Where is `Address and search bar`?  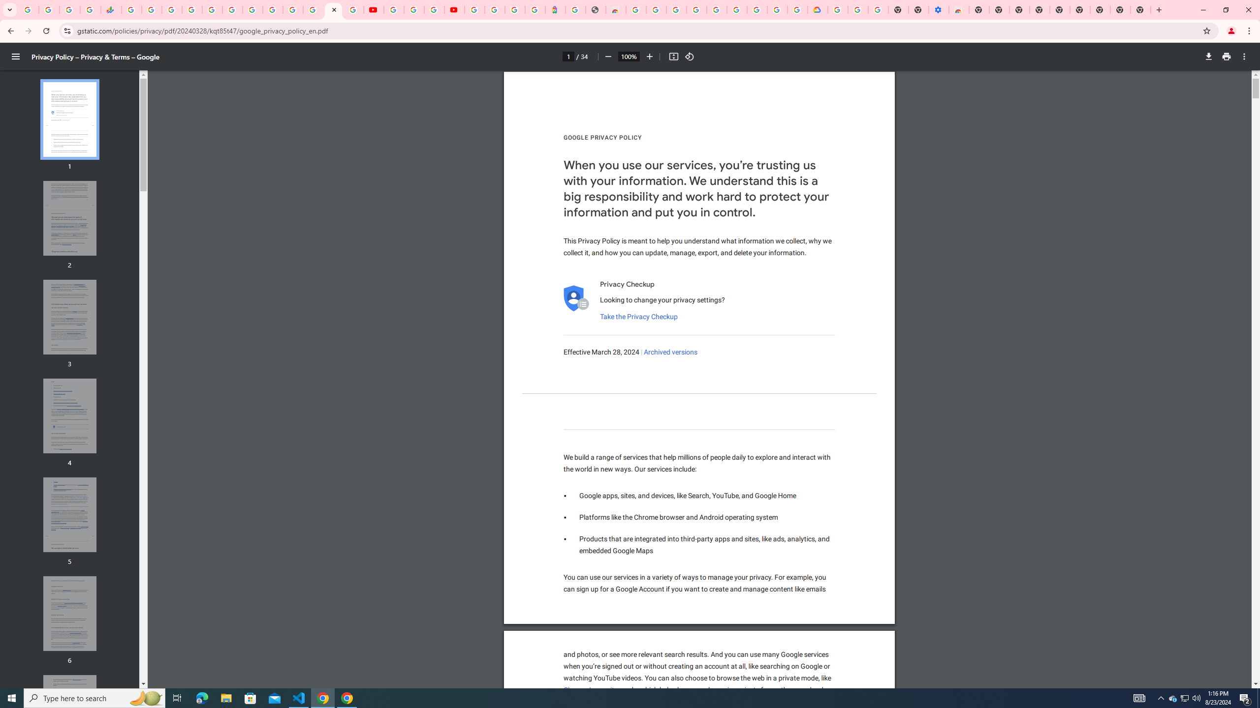
Address and search bar is located at coordinates (637, 30).